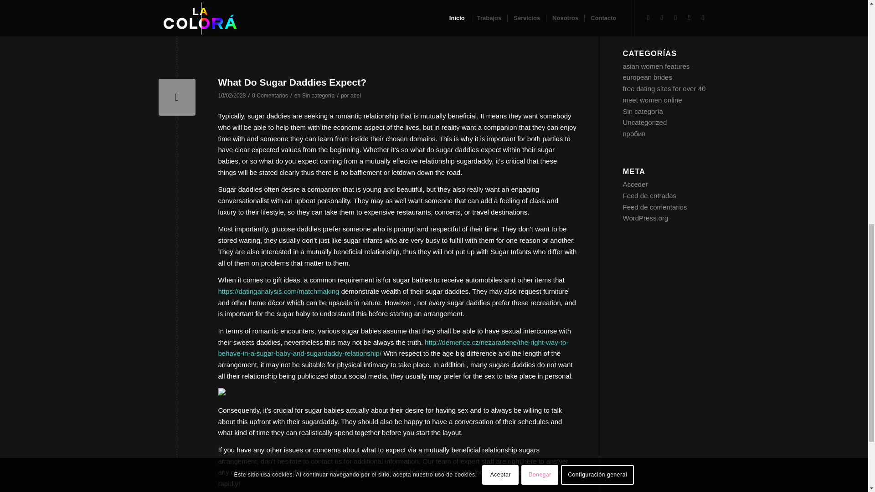  I want to click on abel, so click(355, 96).